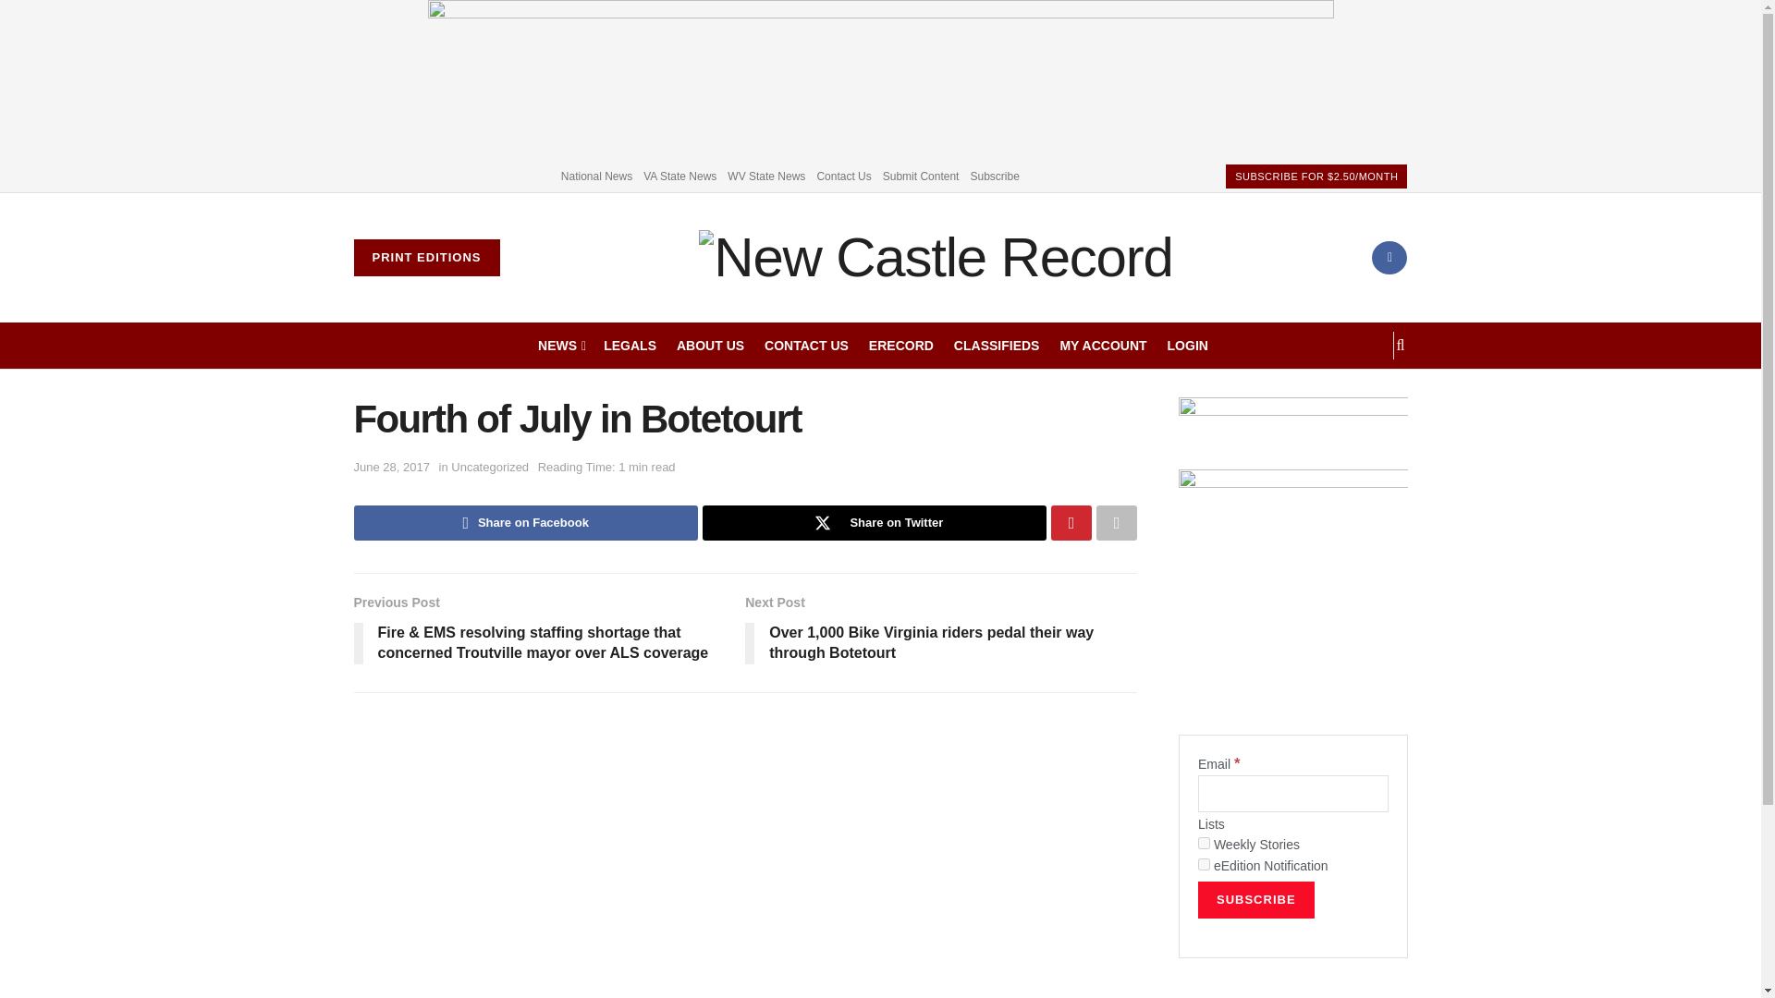 The width and height of the screenshot is (1775, 998). I want to click on LEGALS, so click(630, 345).